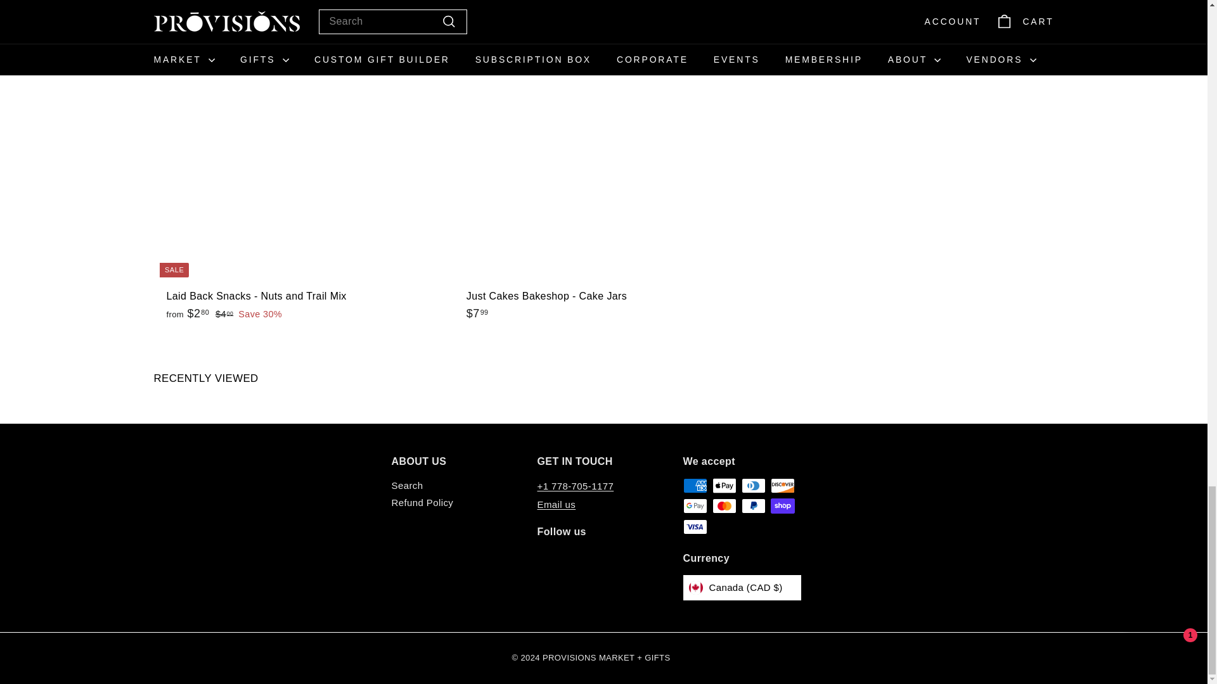 This screenshot has height=684, width=1217. Describe the element at coordinates (724, 485) in the screenshot. I see `Apple Pay` at that location.